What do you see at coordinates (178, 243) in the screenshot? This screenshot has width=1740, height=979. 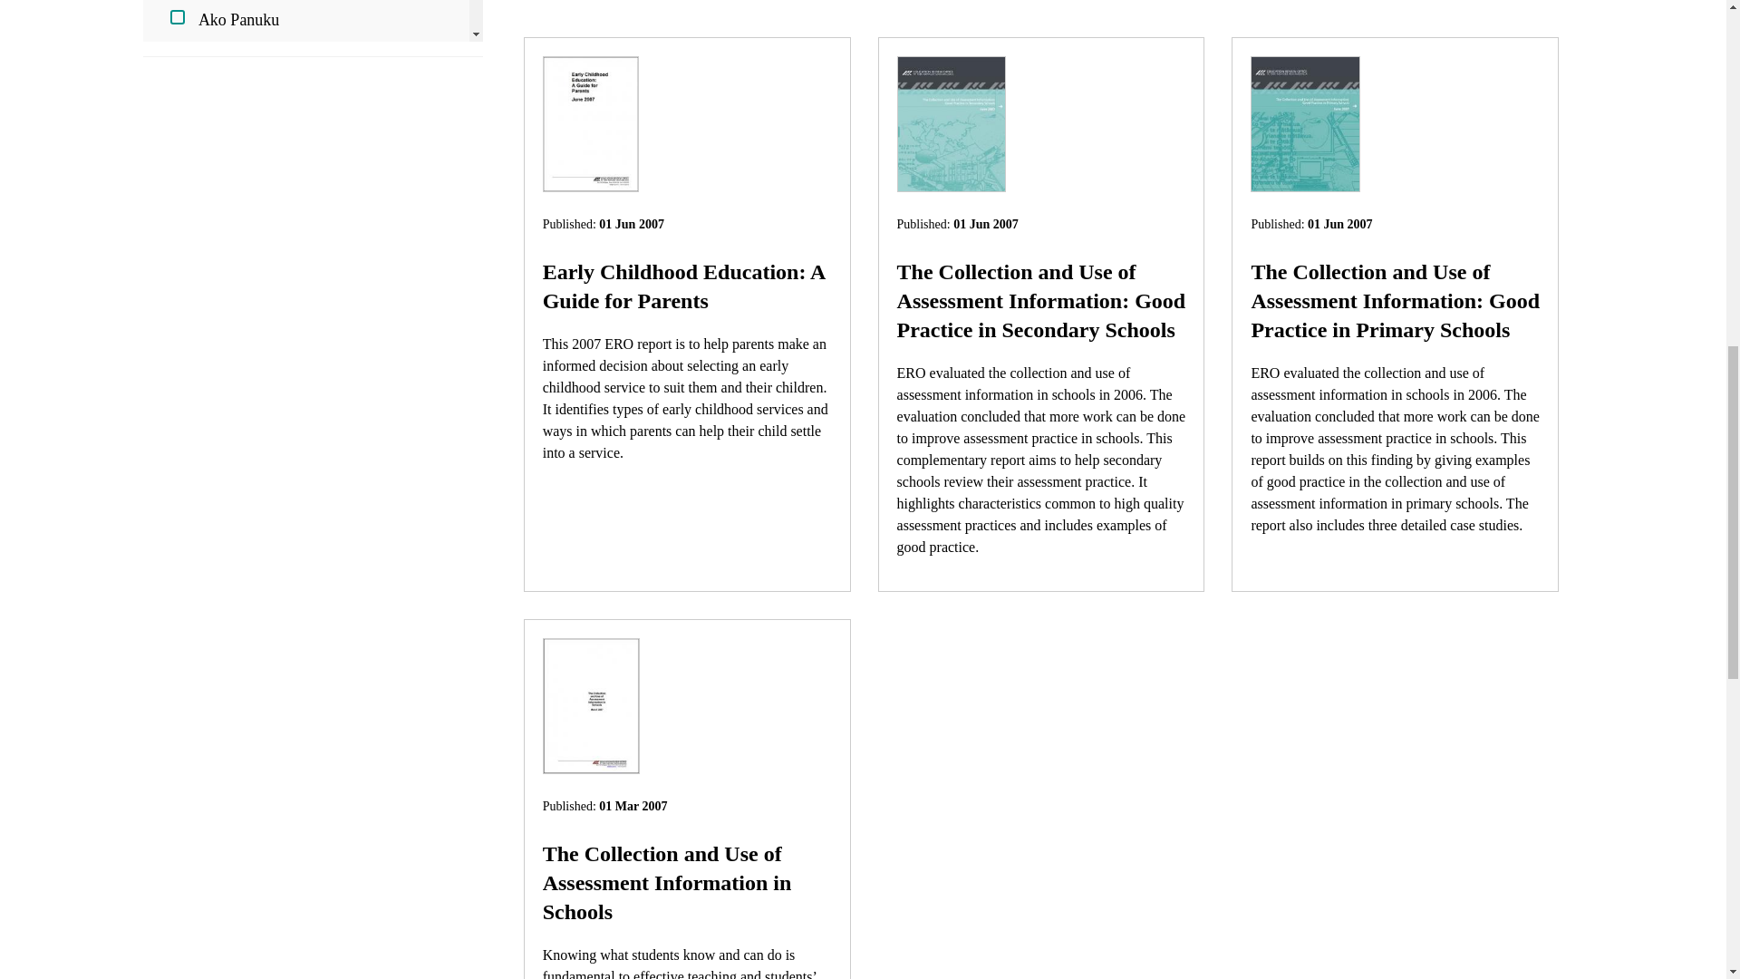 I see `on` at bounding box center [178, 243].